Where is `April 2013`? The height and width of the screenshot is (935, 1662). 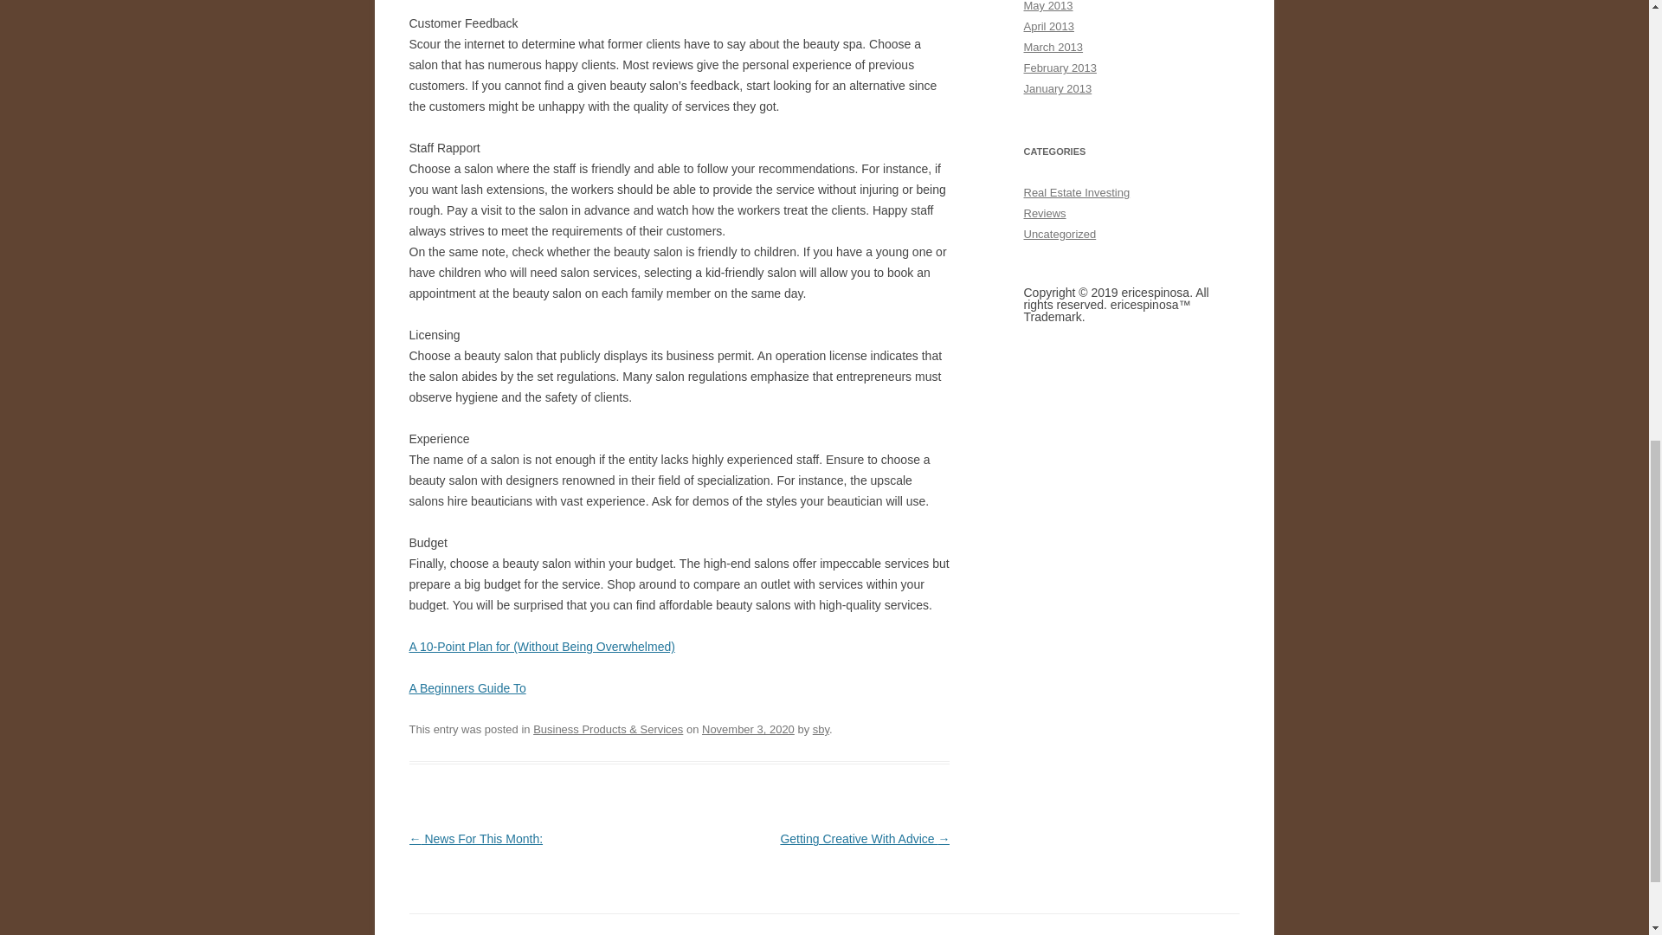
April 2013 is located at coordinates (1048, 26).